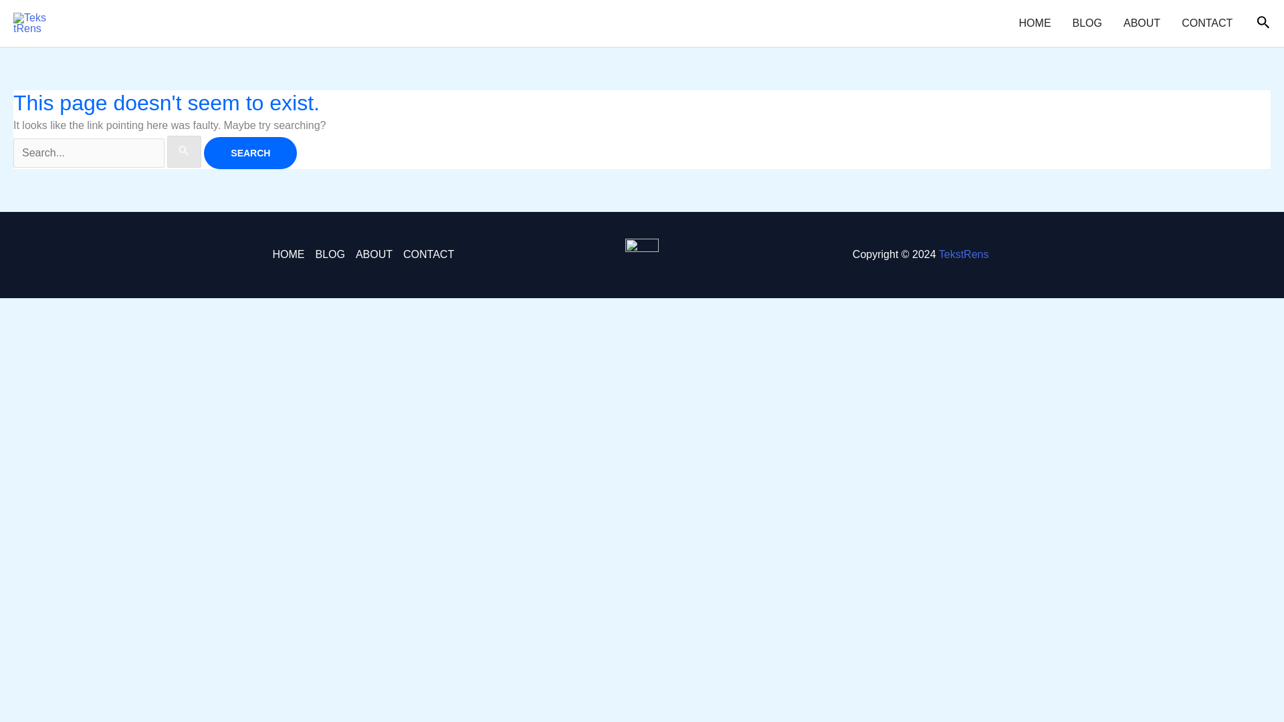  I want to click on Search, so click(250, 152).